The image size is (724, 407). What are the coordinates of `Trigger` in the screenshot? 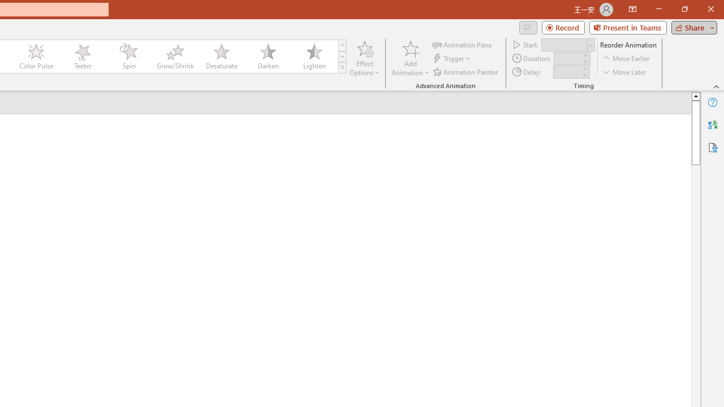 It's located at (453, 59).